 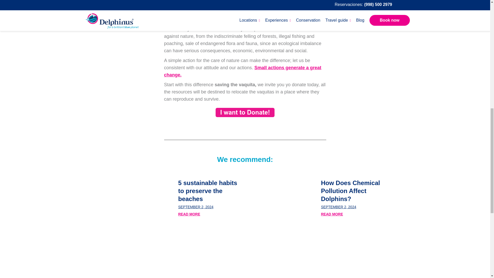 What do you see at coordinates (207, 191) in the screenshot?
I see `5 sustainable habits to preserve the beaches` at bounding box center [207, 191].